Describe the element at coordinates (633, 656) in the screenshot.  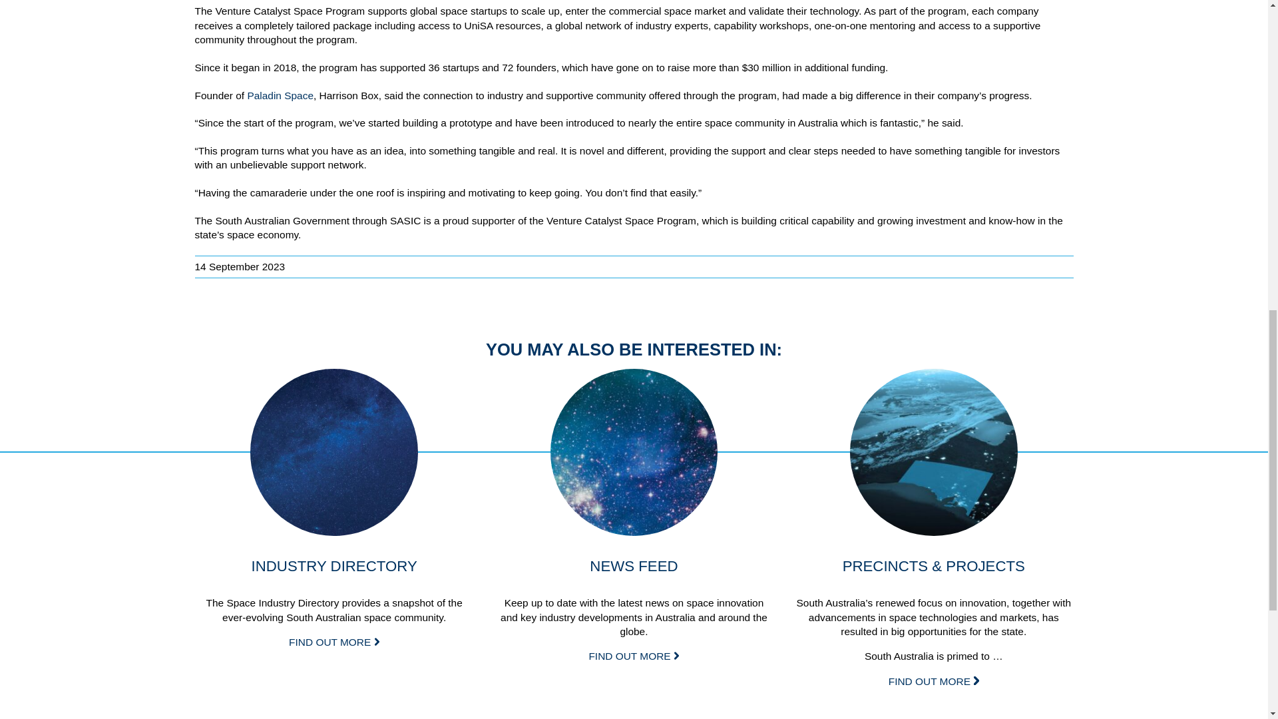
I see `View: News Feed` at that location.